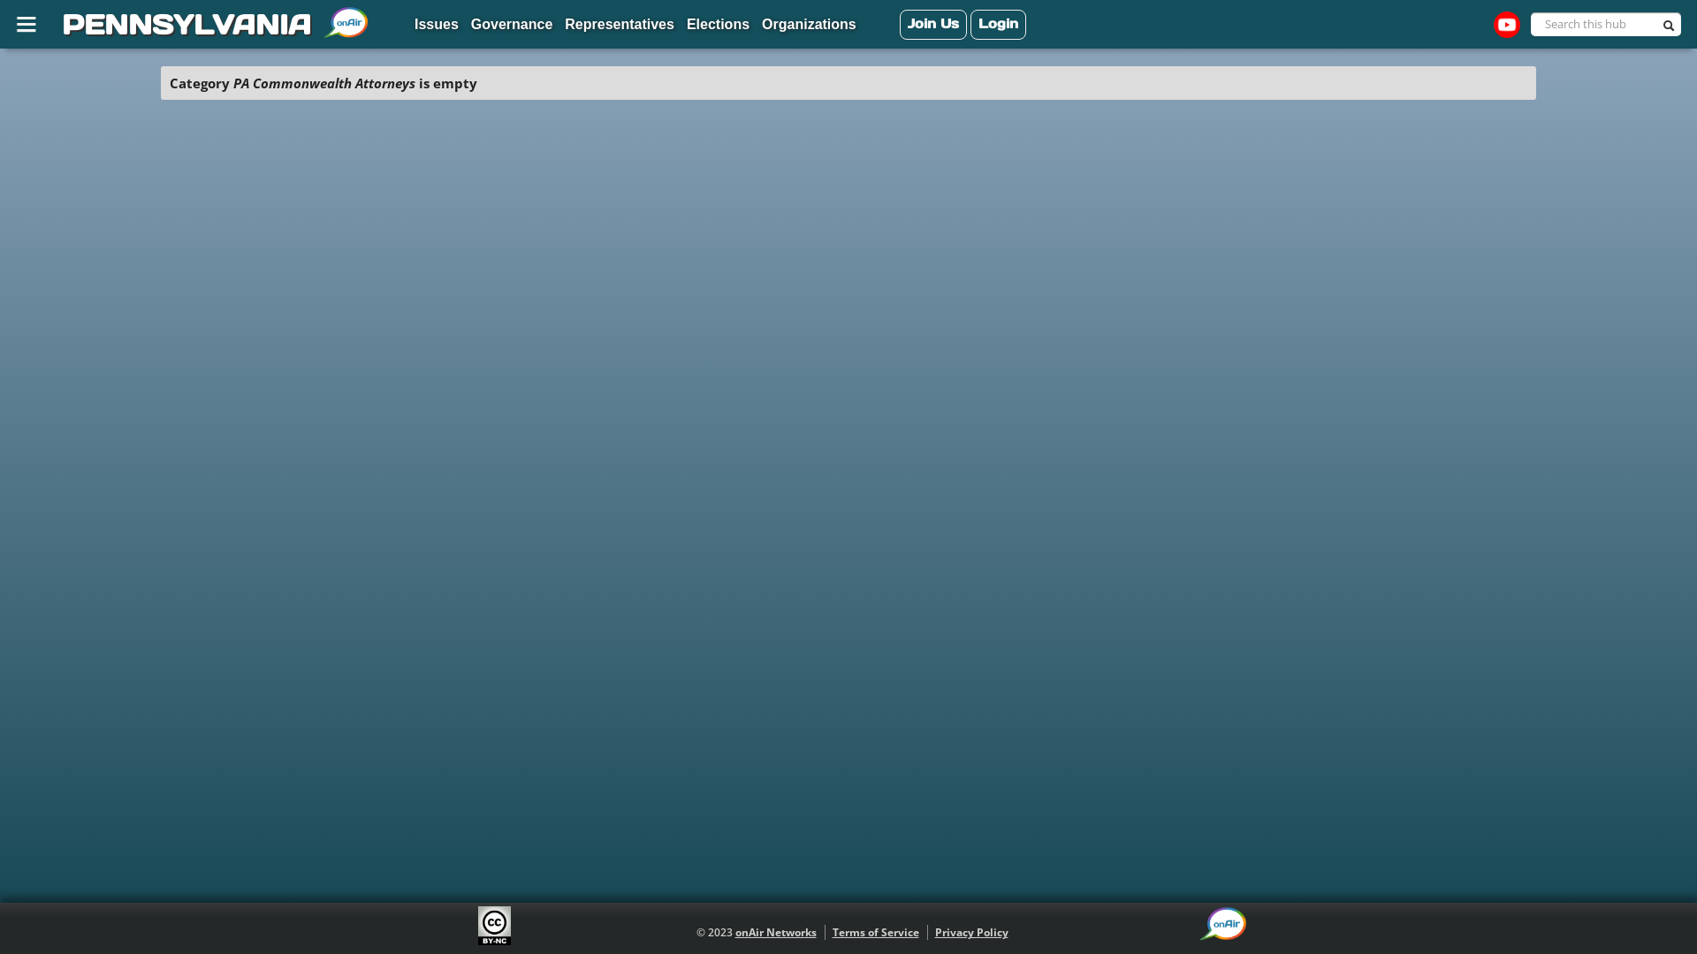 This screenshot has width=1697, height=954. Describe the element at coordinates (718, 26) in the screenshot. I see `Elections` at that location.